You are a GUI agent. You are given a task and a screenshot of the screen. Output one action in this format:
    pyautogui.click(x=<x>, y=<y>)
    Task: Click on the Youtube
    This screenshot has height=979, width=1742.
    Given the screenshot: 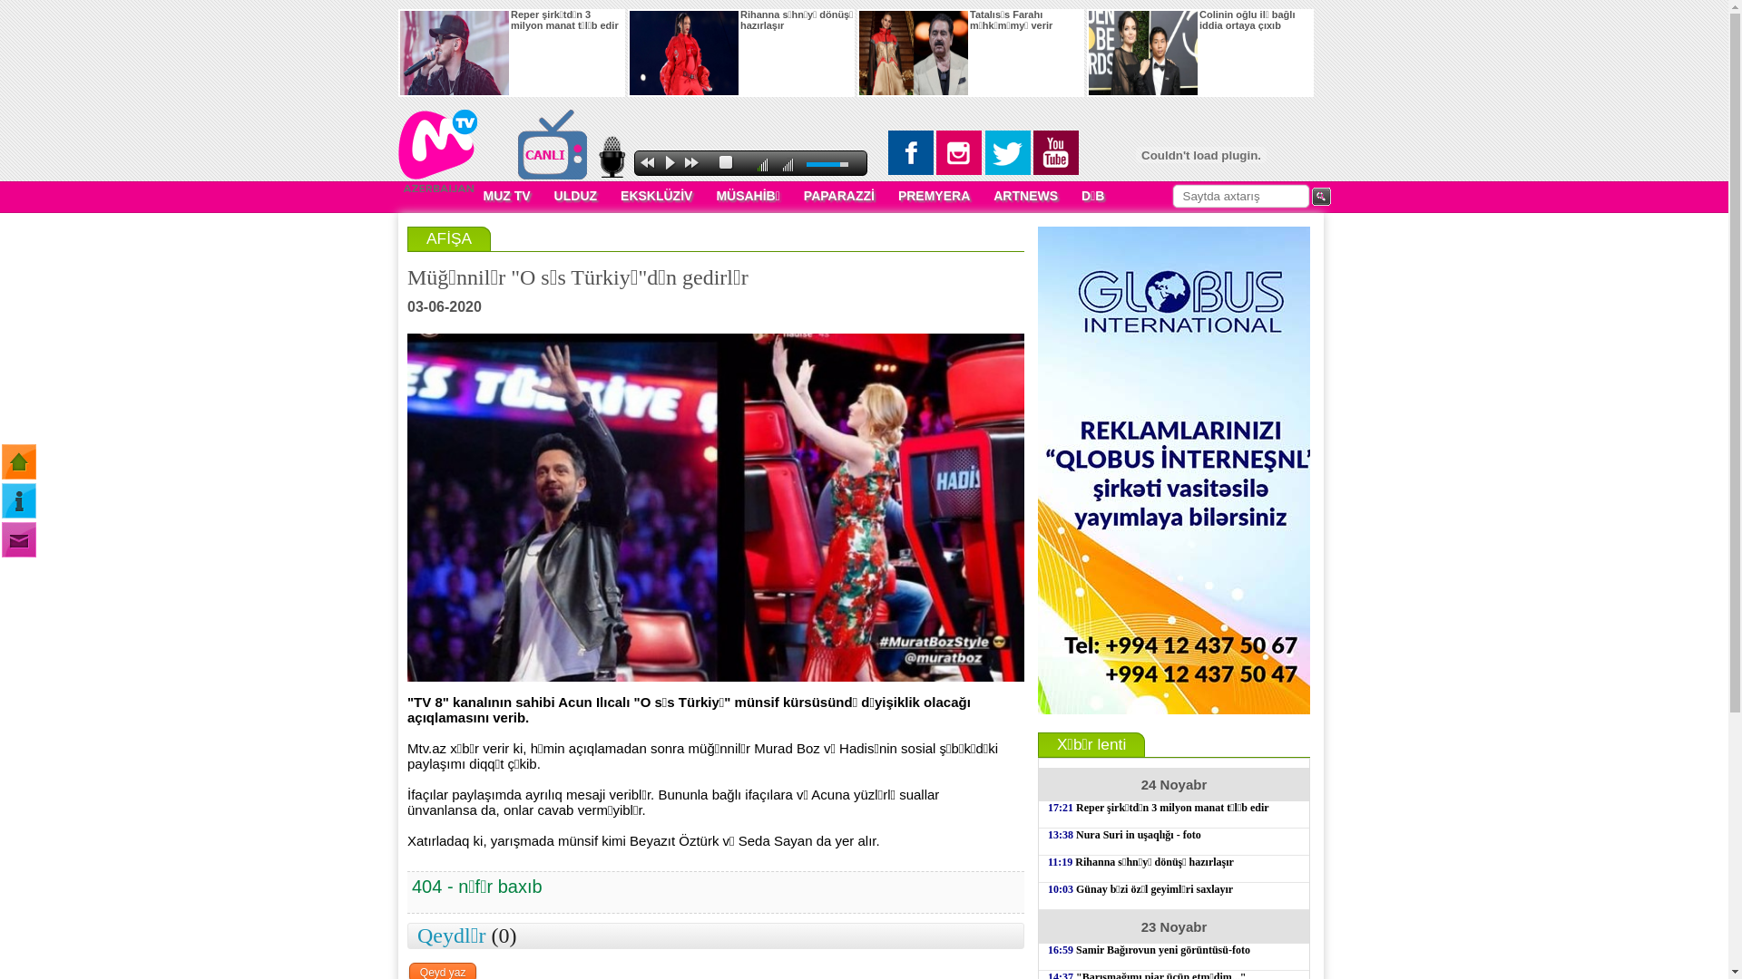 What is the action you would take?
    pyautogui.click(x=1056, y=152)
    